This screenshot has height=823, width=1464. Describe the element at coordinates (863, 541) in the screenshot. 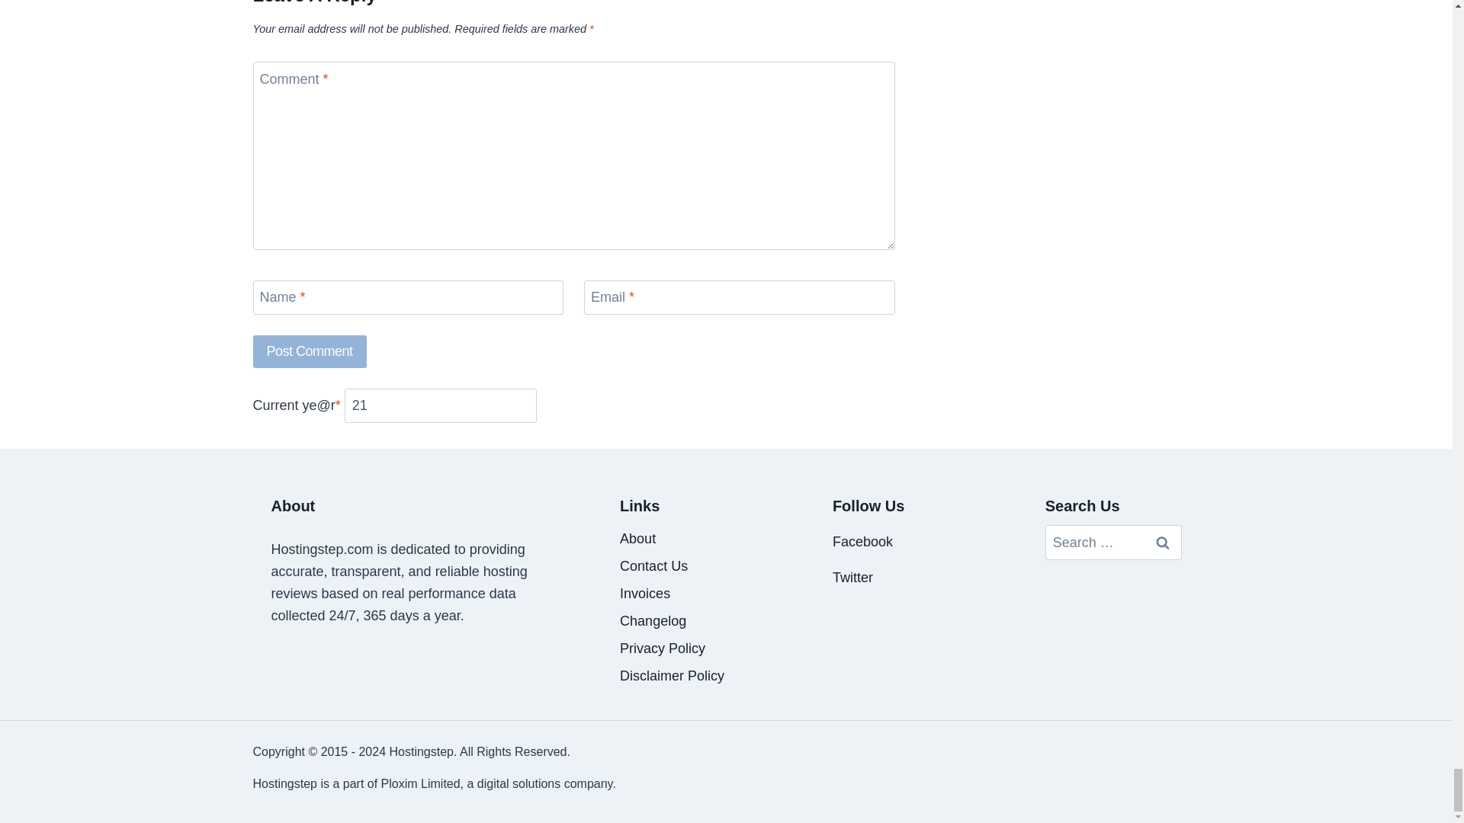

I see `Facebook` at that location.